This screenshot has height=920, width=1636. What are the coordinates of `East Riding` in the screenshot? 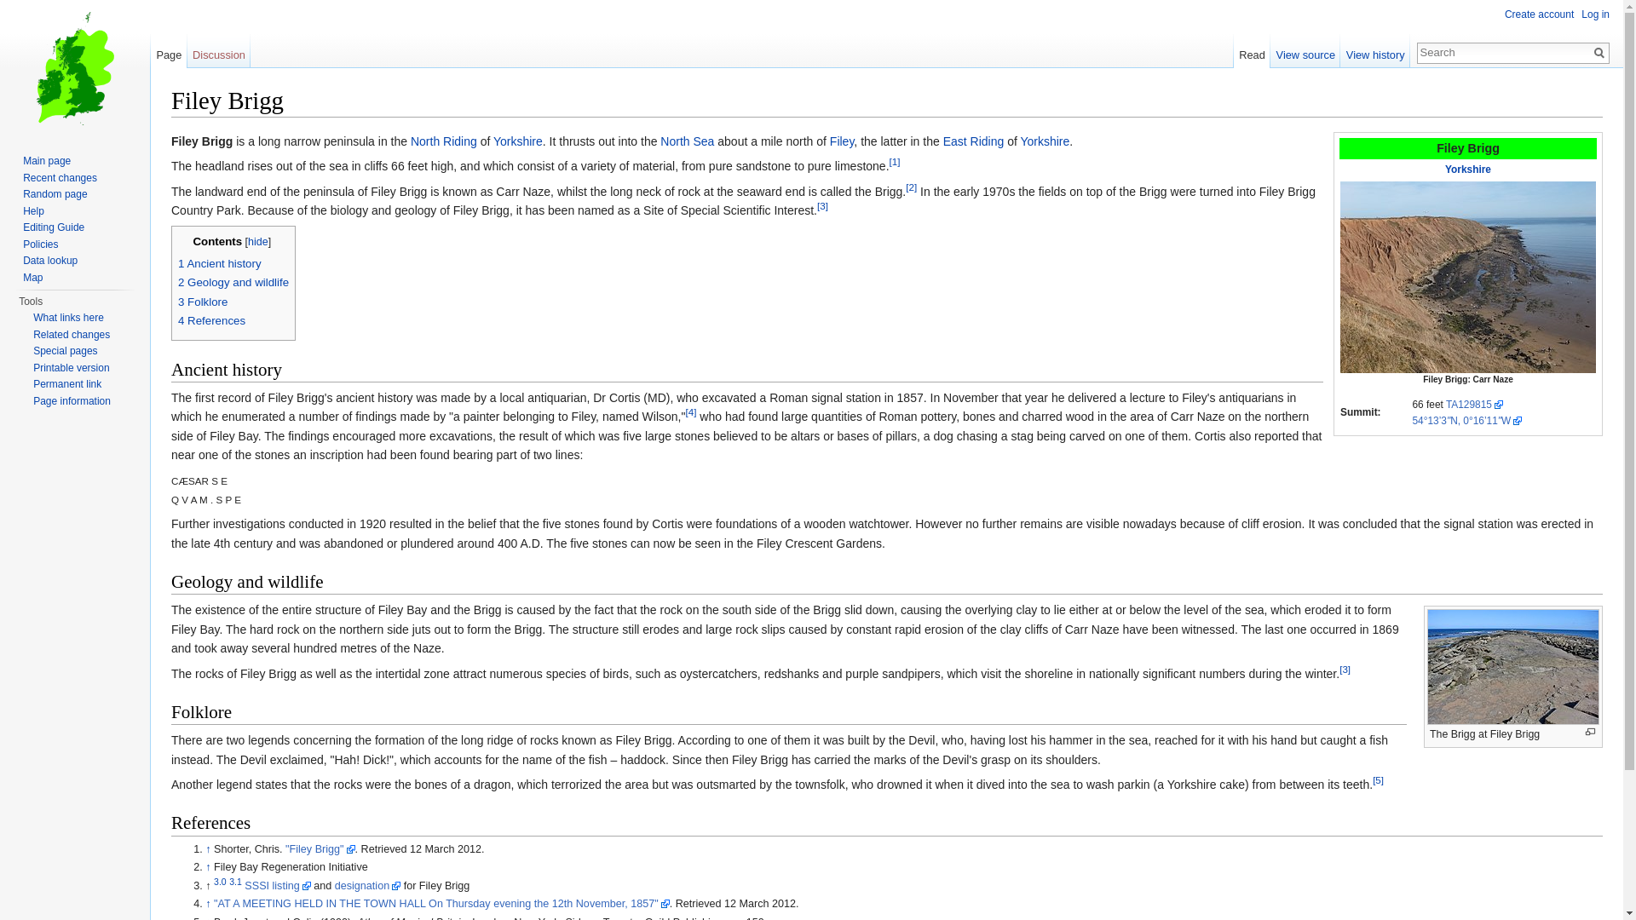 It's located at (973, 141).